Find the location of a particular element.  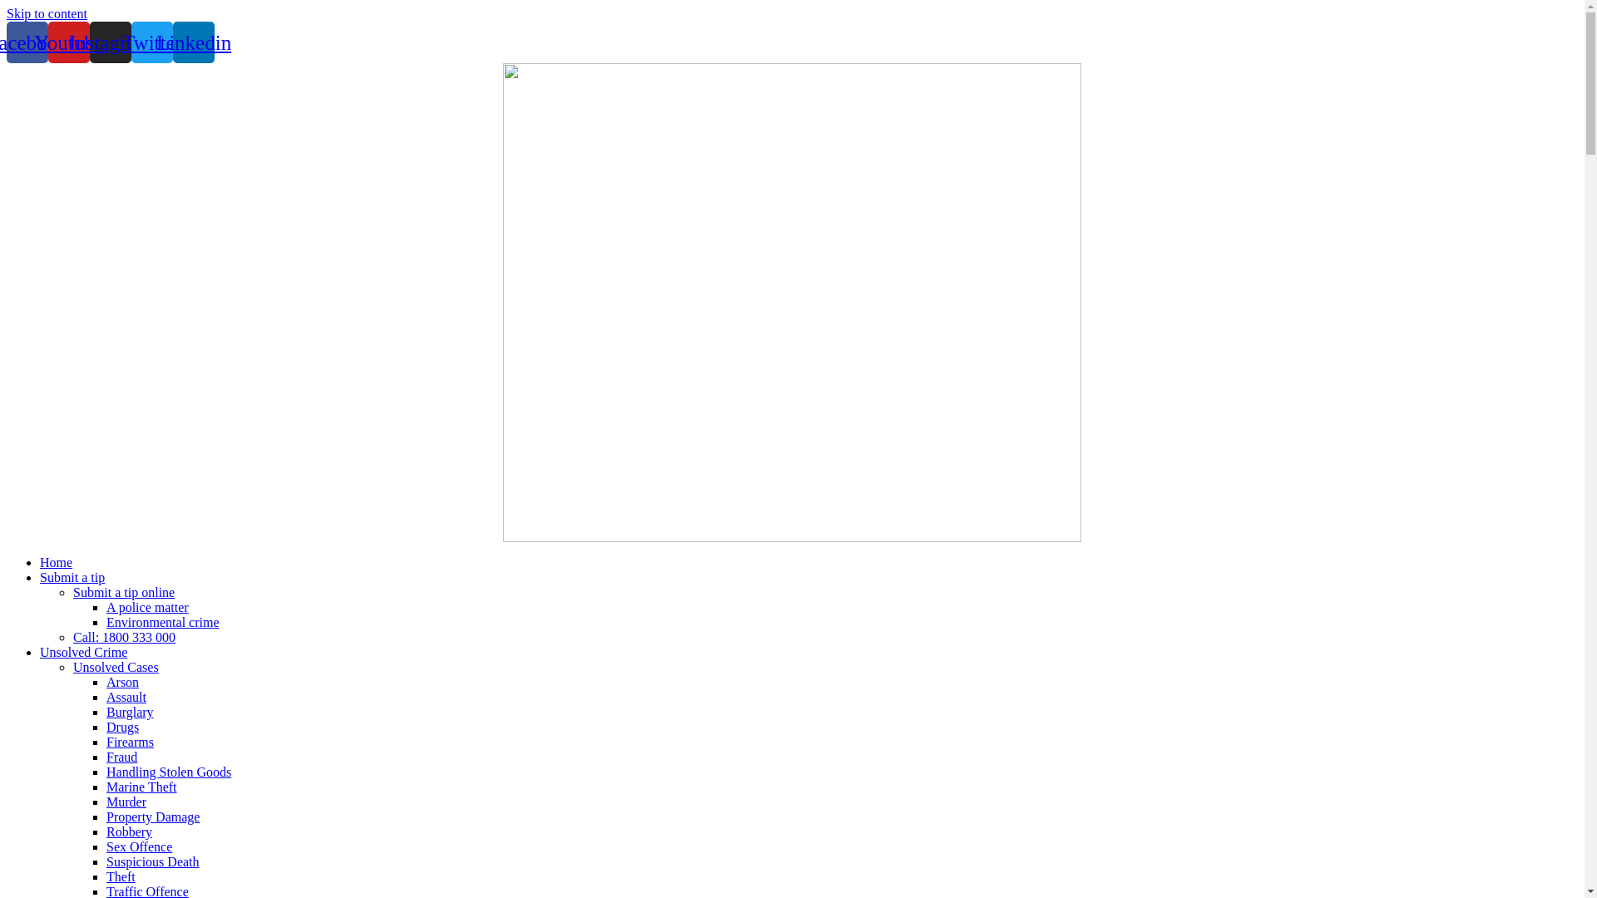

Instagram is located at coordinates (111, 42).